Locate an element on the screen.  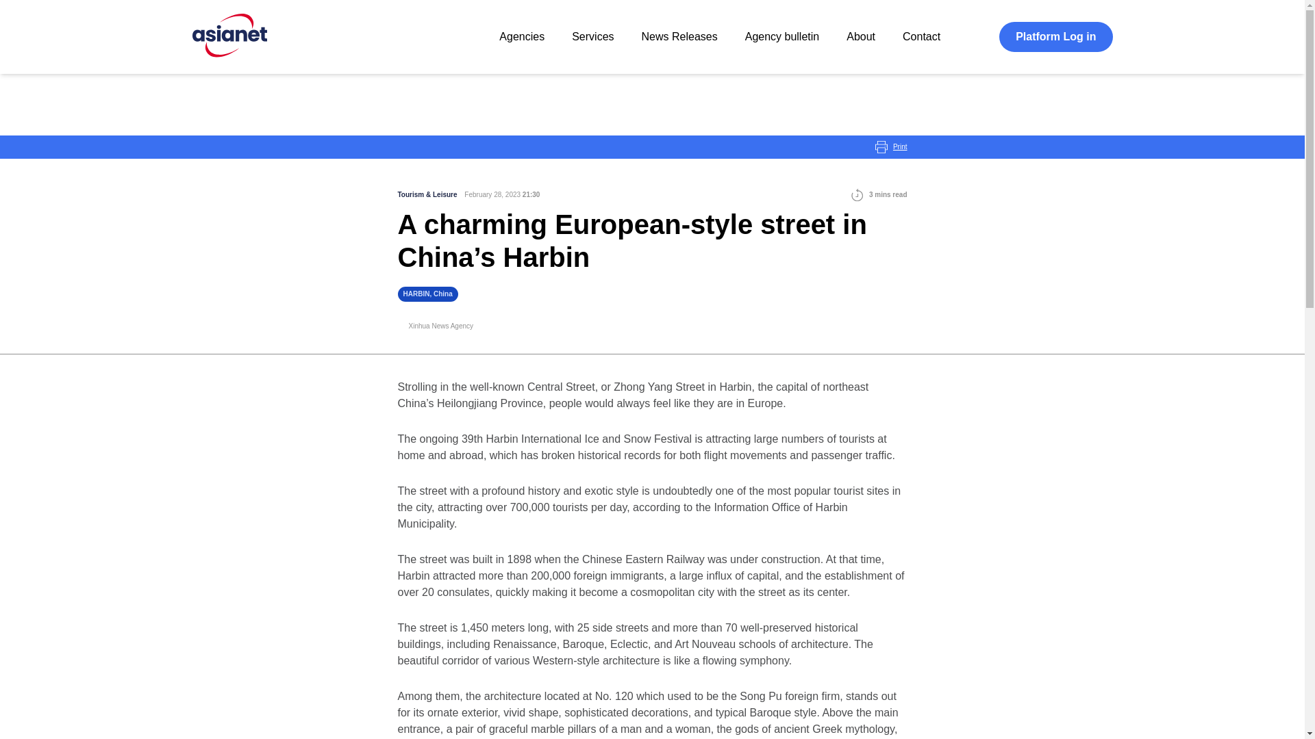
Agencies is located at coordinates (522, 36).